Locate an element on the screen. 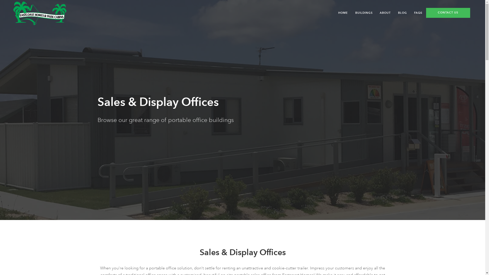 This screenshot has width=489, height=275. ABOUT is located at coordinates (385, 13).